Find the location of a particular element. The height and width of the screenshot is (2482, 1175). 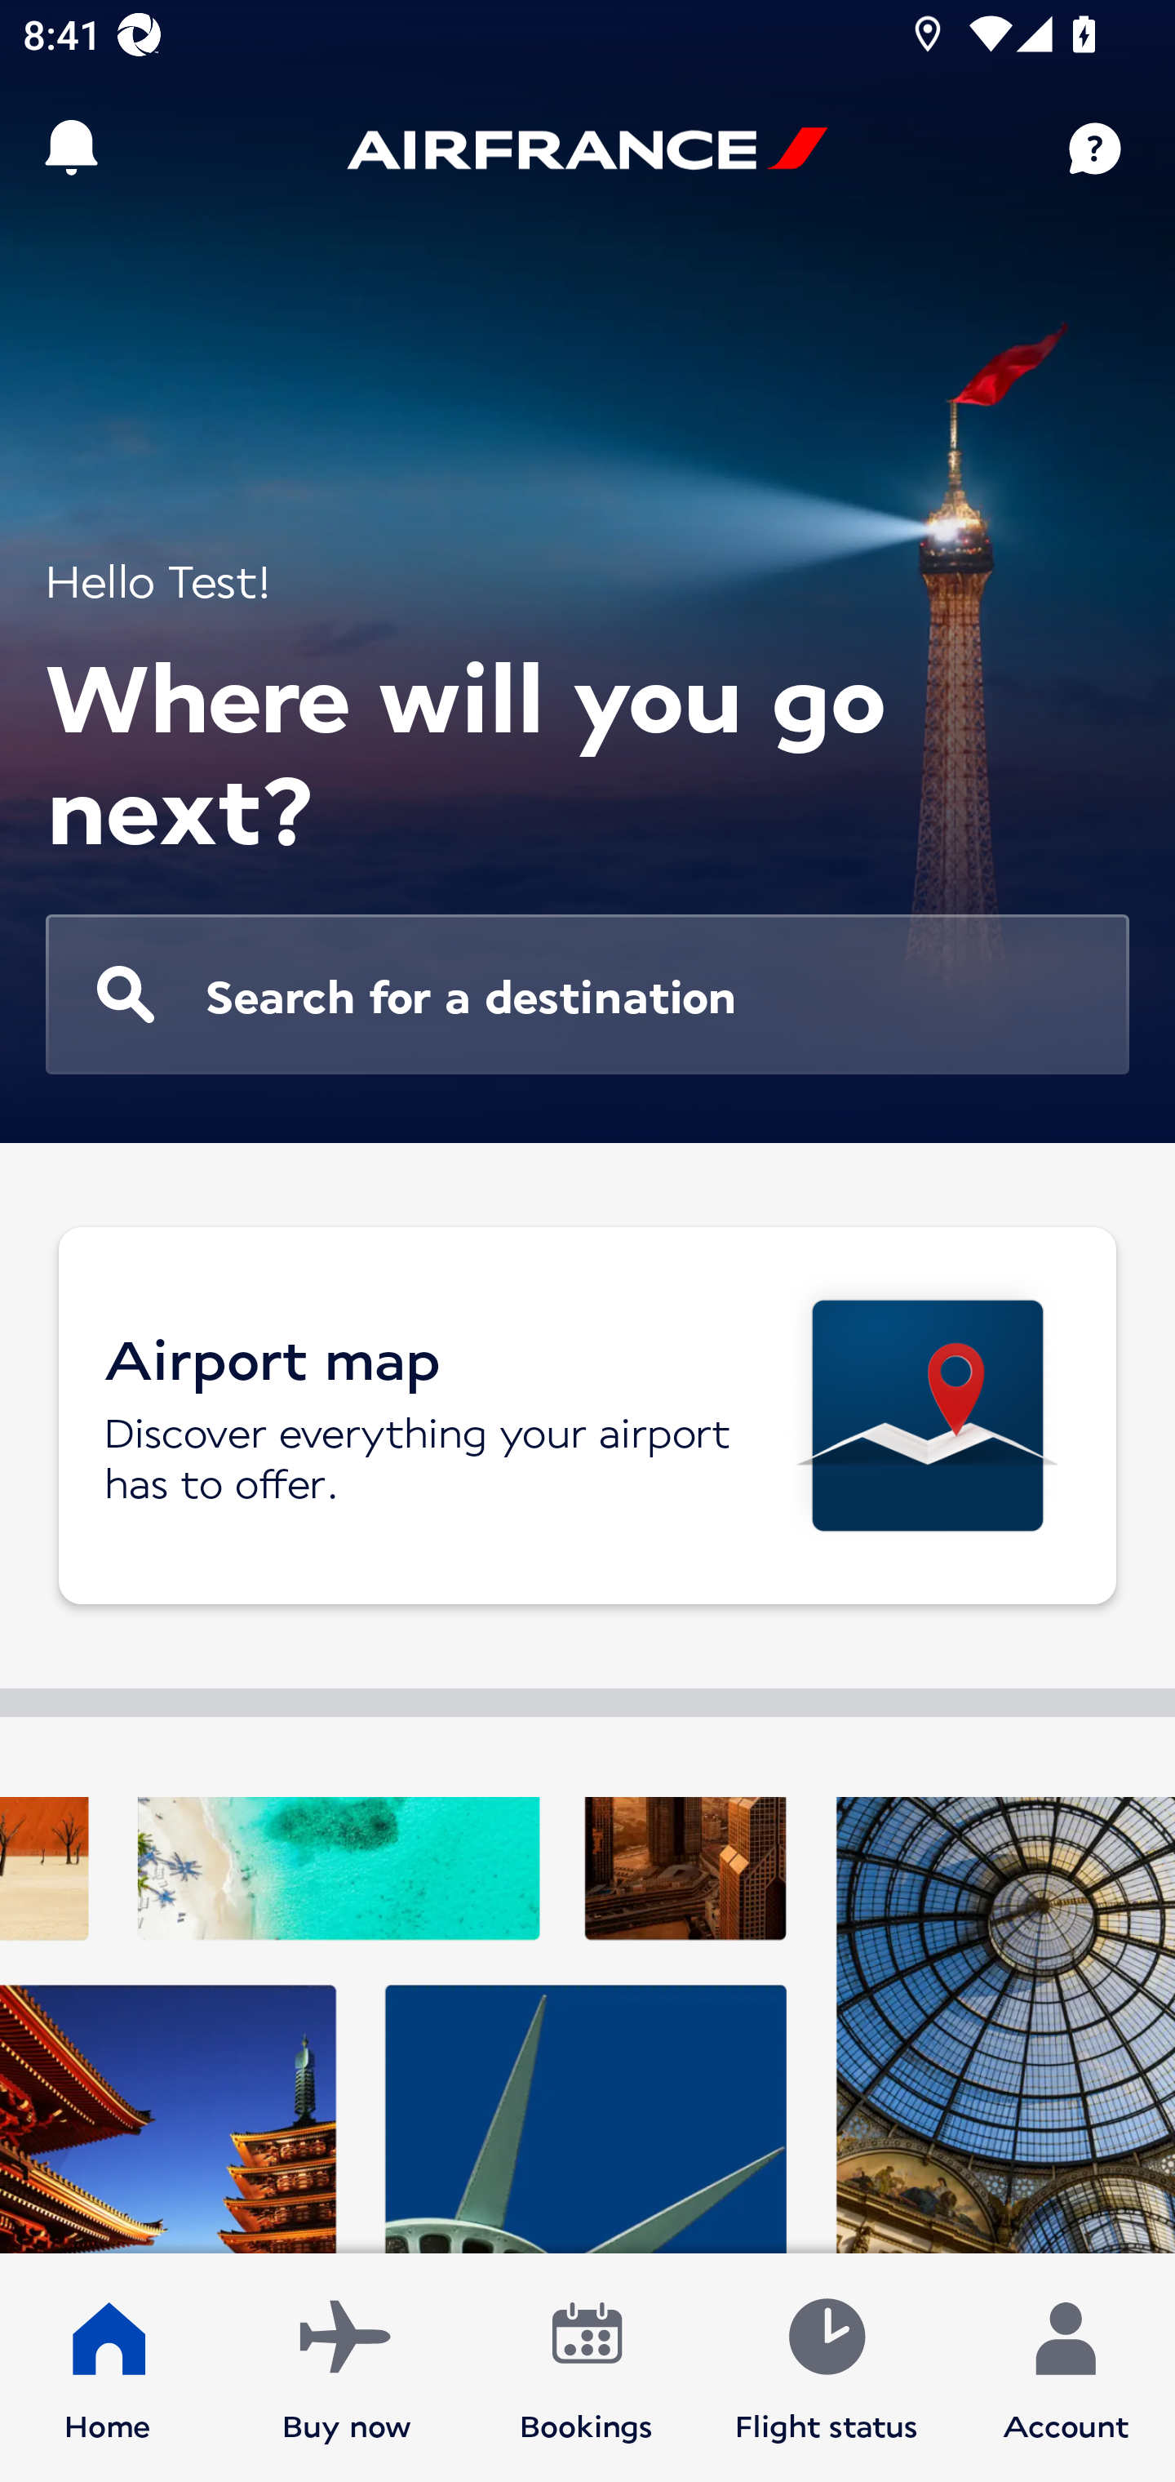

Account is located at coordinates (1066, 2368).